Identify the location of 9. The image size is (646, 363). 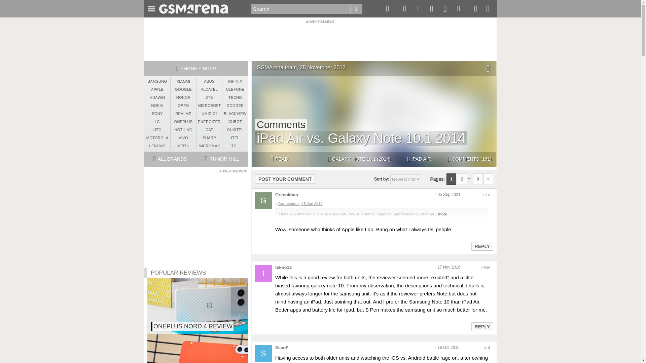
(478, 179).